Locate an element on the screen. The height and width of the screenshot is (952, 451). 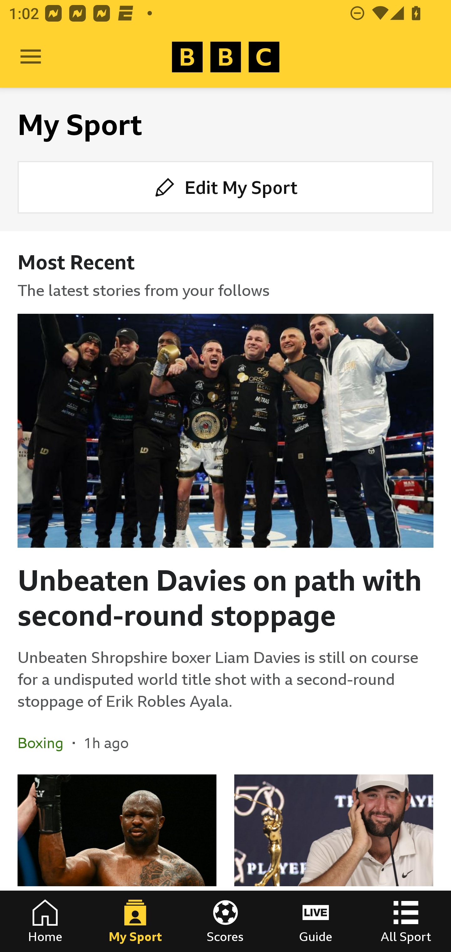
Edit My Sport is located at coordinates (225, 187).